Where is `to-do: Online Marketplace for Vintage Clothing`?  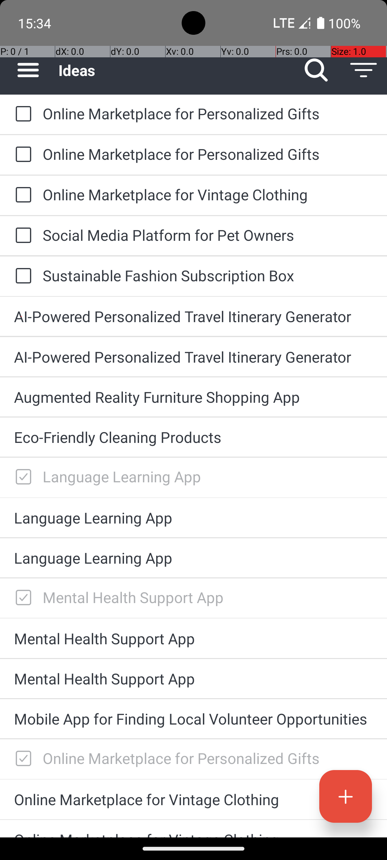
to-do: Online Marketplace for Vintage Clothing is located at coordinates (21, 195).